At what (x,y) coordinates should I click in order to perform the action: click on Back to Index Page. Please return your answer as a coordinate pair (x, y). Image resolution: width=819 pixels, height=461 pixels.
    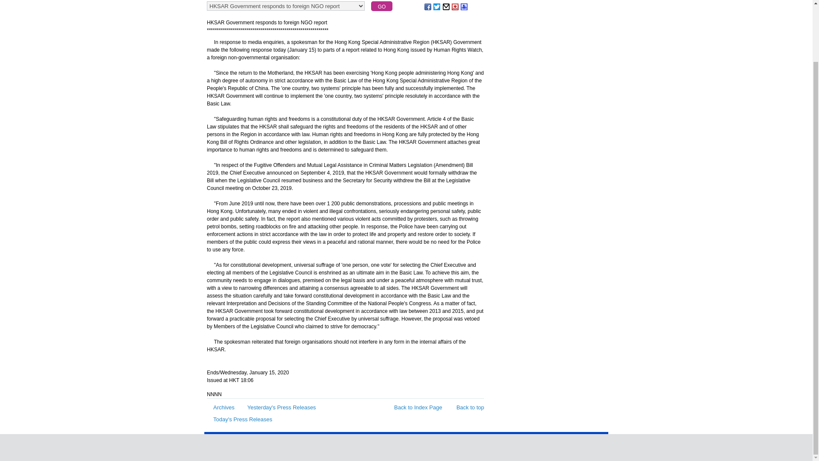
    Looking at the image, I should click on (415, 407).